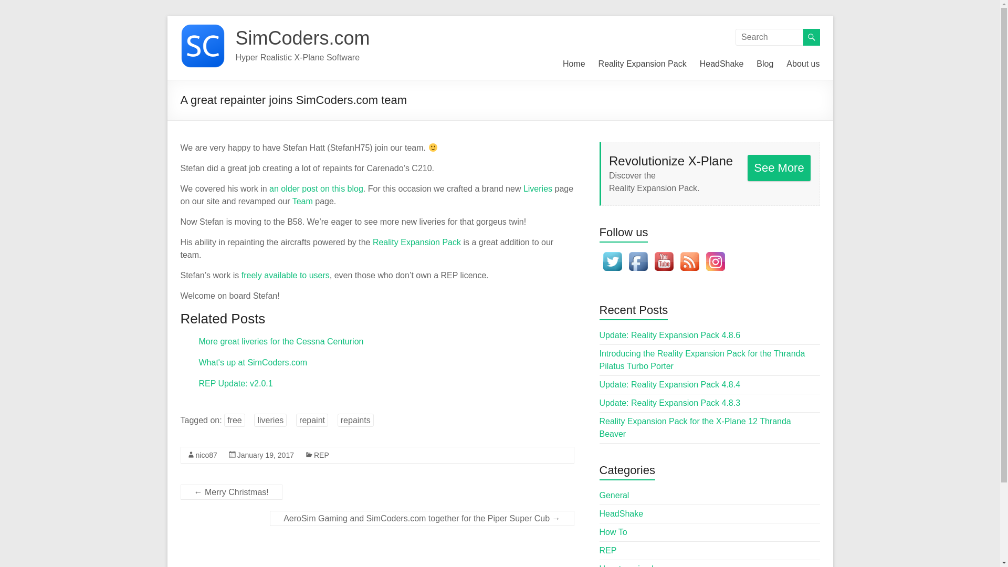 Image resolution: width=1008 pixels, height=567 pixels. Describe the element at coordinates (664, 254) in the screenshot. I see `Visit Us On Youtube` at that location.